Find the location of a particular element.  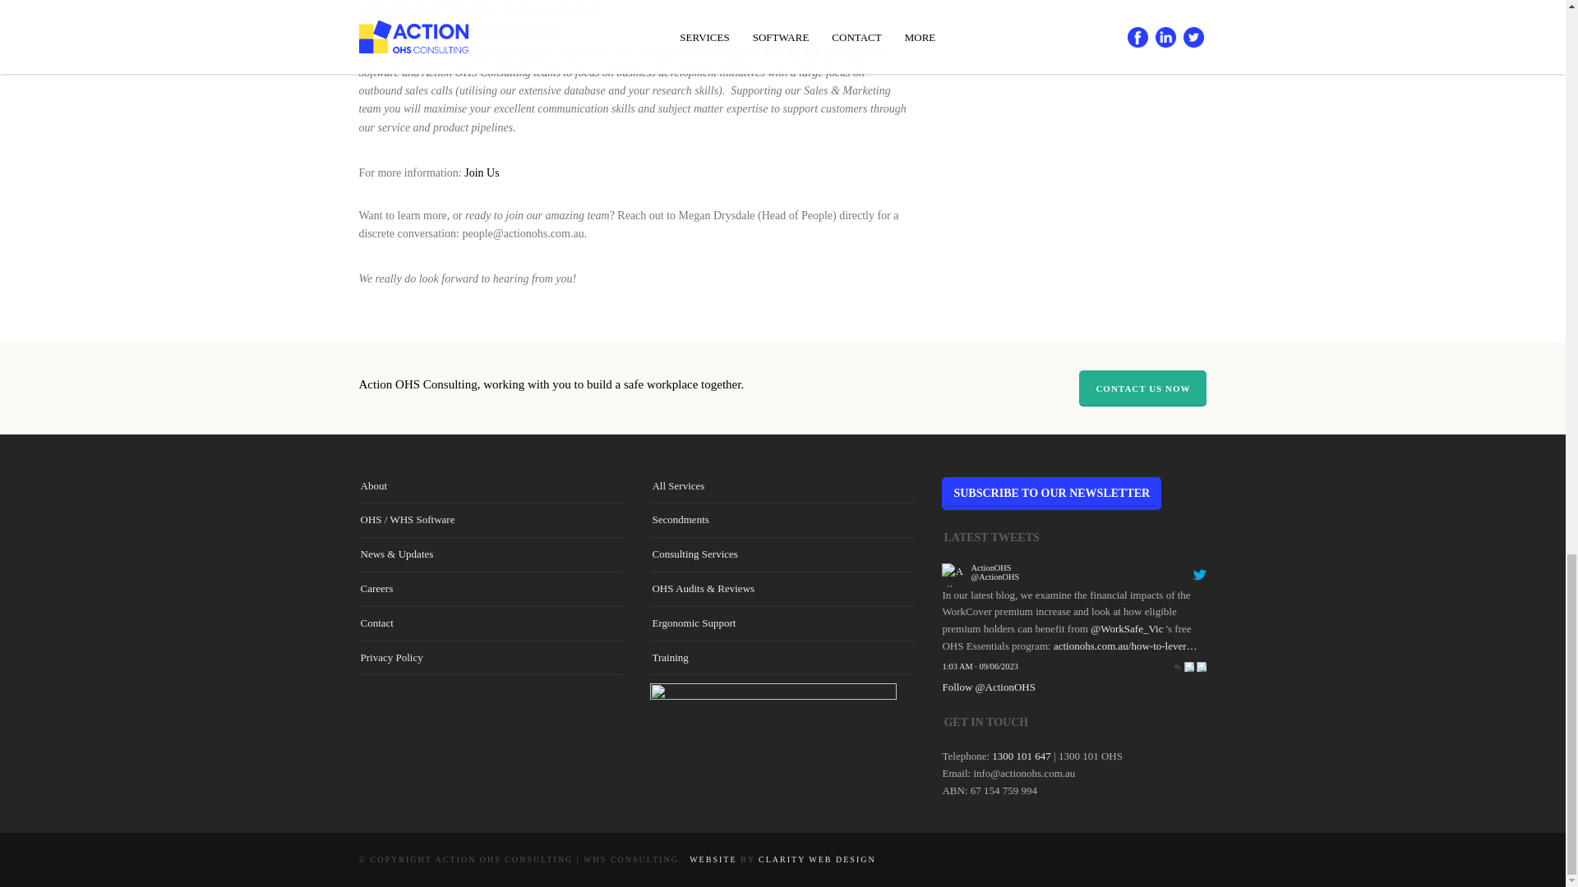

All Services is located at coordinates (677, 485).